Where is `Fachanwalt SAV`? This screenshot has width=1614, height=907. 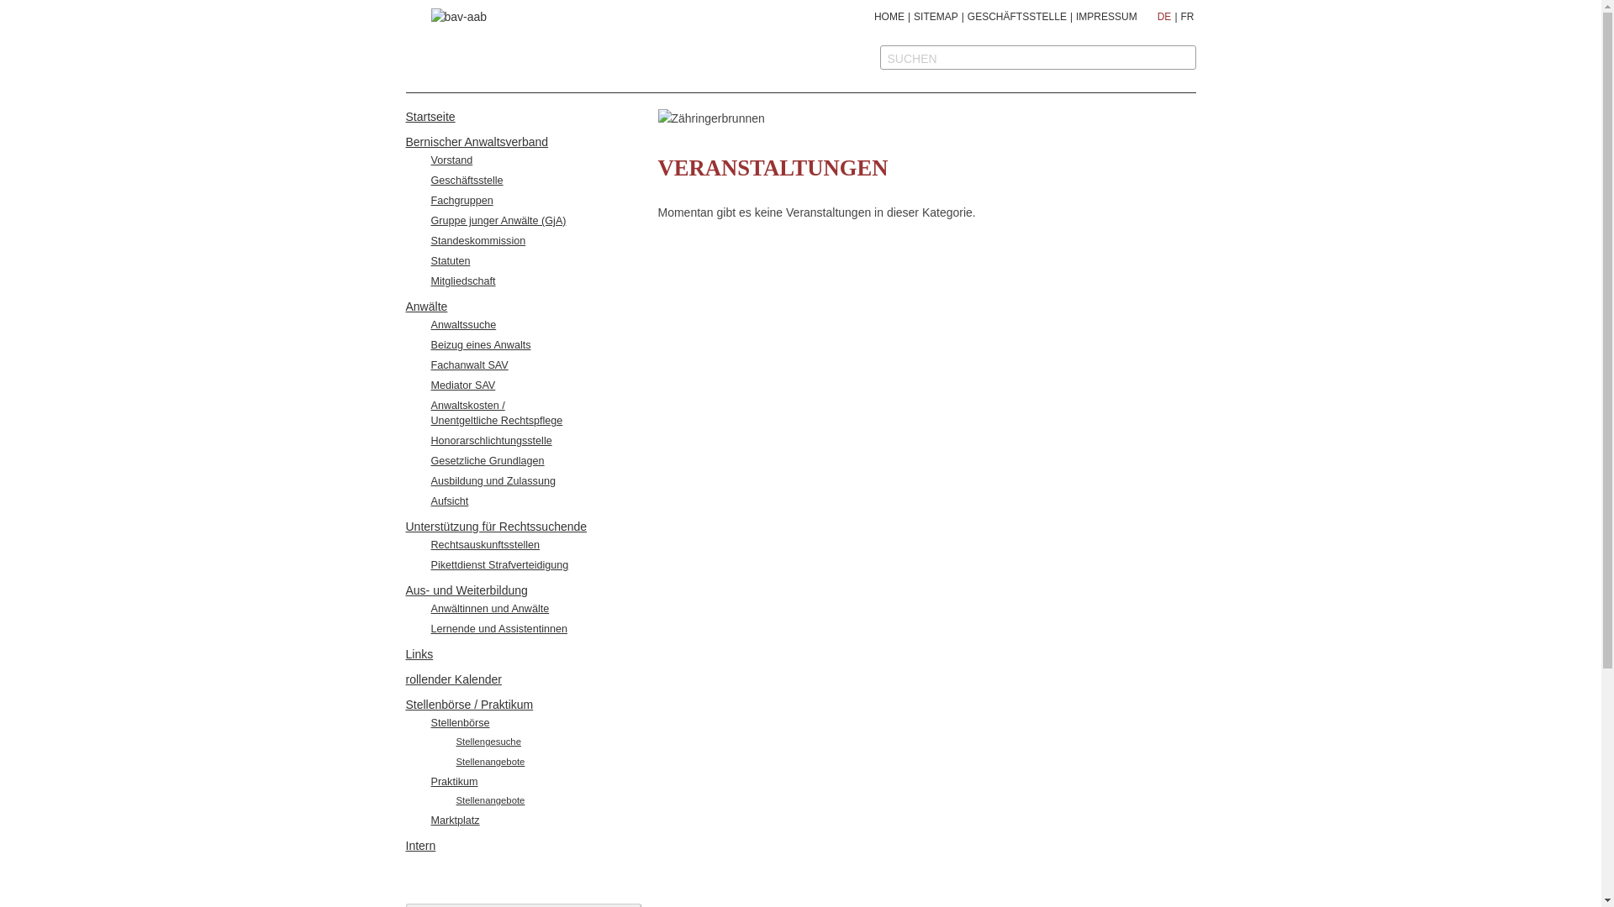 Fachanwalt SAV is located at coordinates (469, 365).